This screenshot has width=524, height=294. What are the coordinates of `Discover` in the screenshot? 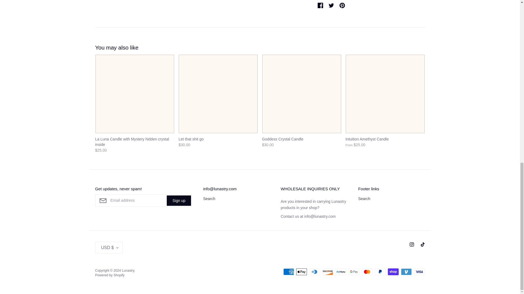 It's located at (327, 272).